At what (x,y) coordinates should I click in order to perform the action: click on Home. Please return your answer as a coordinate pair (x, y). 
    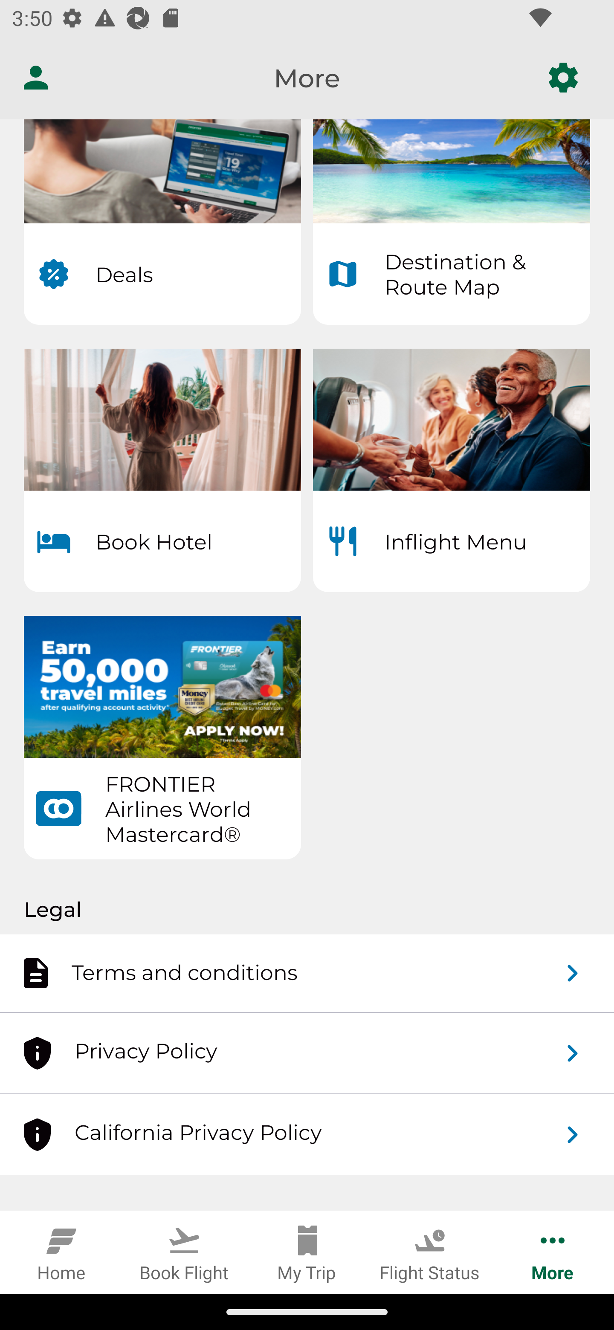
    Looking at the image, I should click on (61, 1252).